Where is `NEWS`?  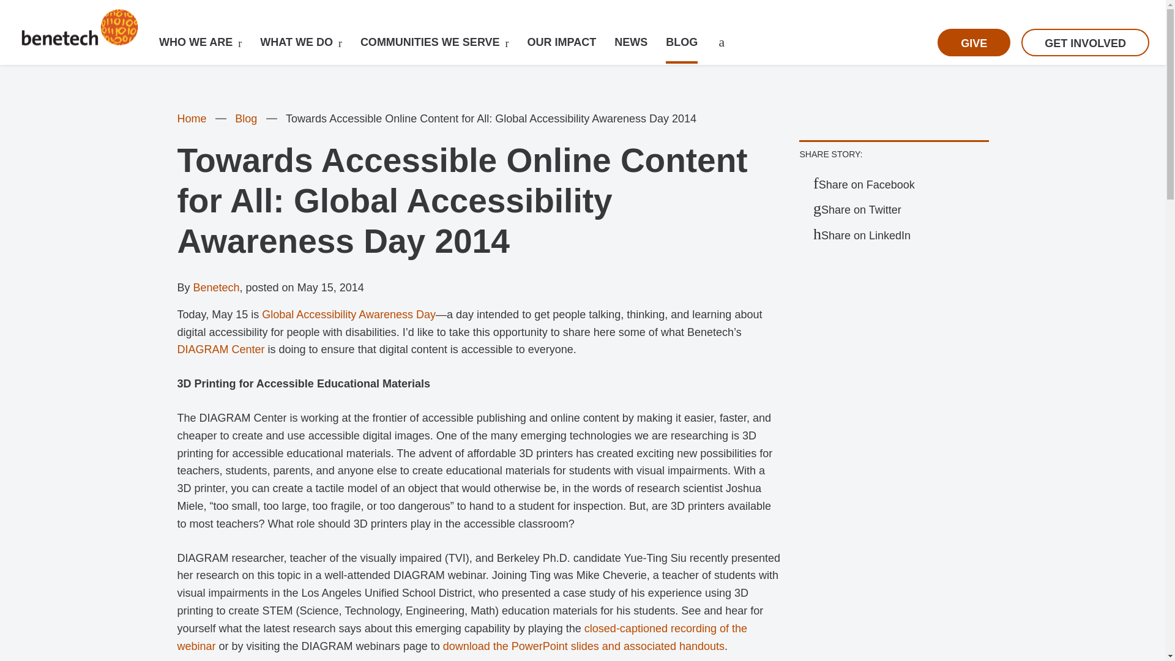
NEWS is located at coordinates (630, 42).